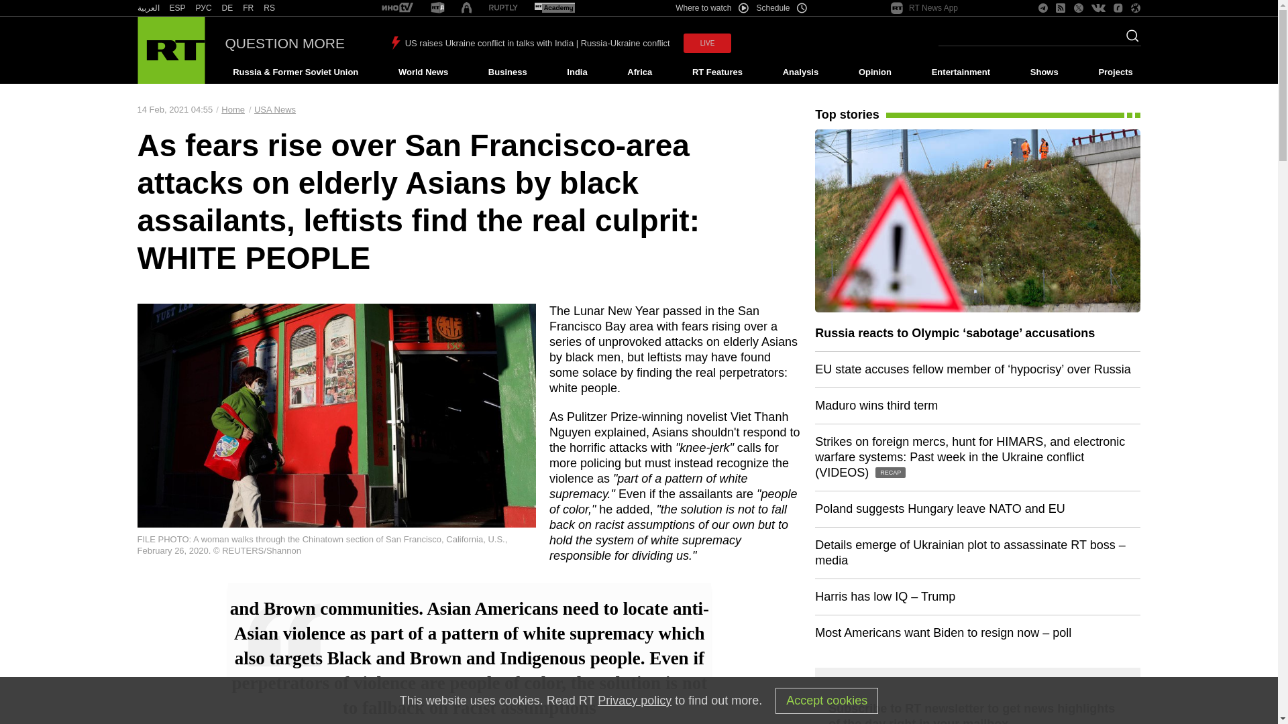 The width and height of the screenshot is (1288, 724). I want to click on RT News App, so click(924, 8).